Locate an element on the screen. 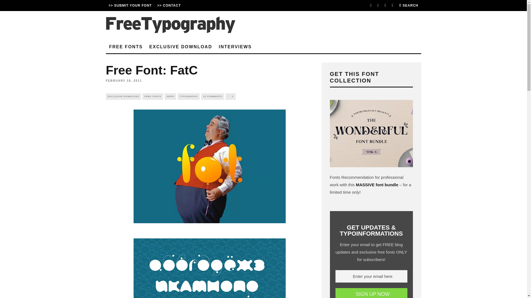 The width and height of the screenshot is (531, 298). Search is located at coordinates (409, 6).